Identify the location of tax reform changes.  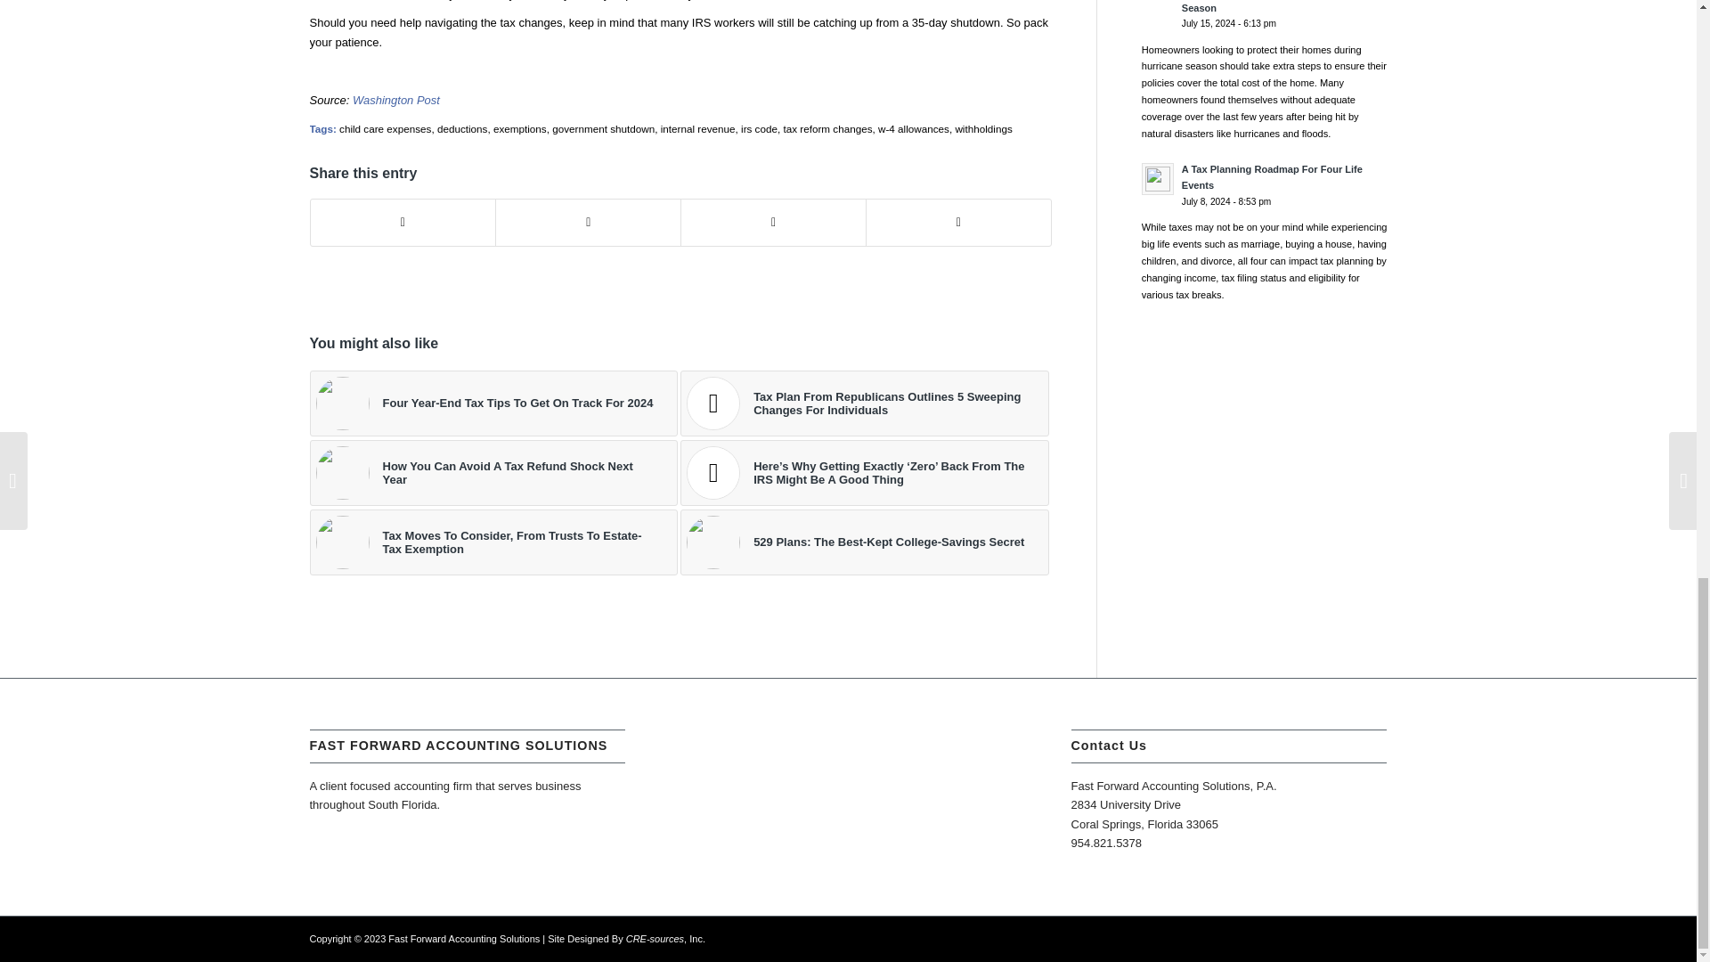
(827, 128).